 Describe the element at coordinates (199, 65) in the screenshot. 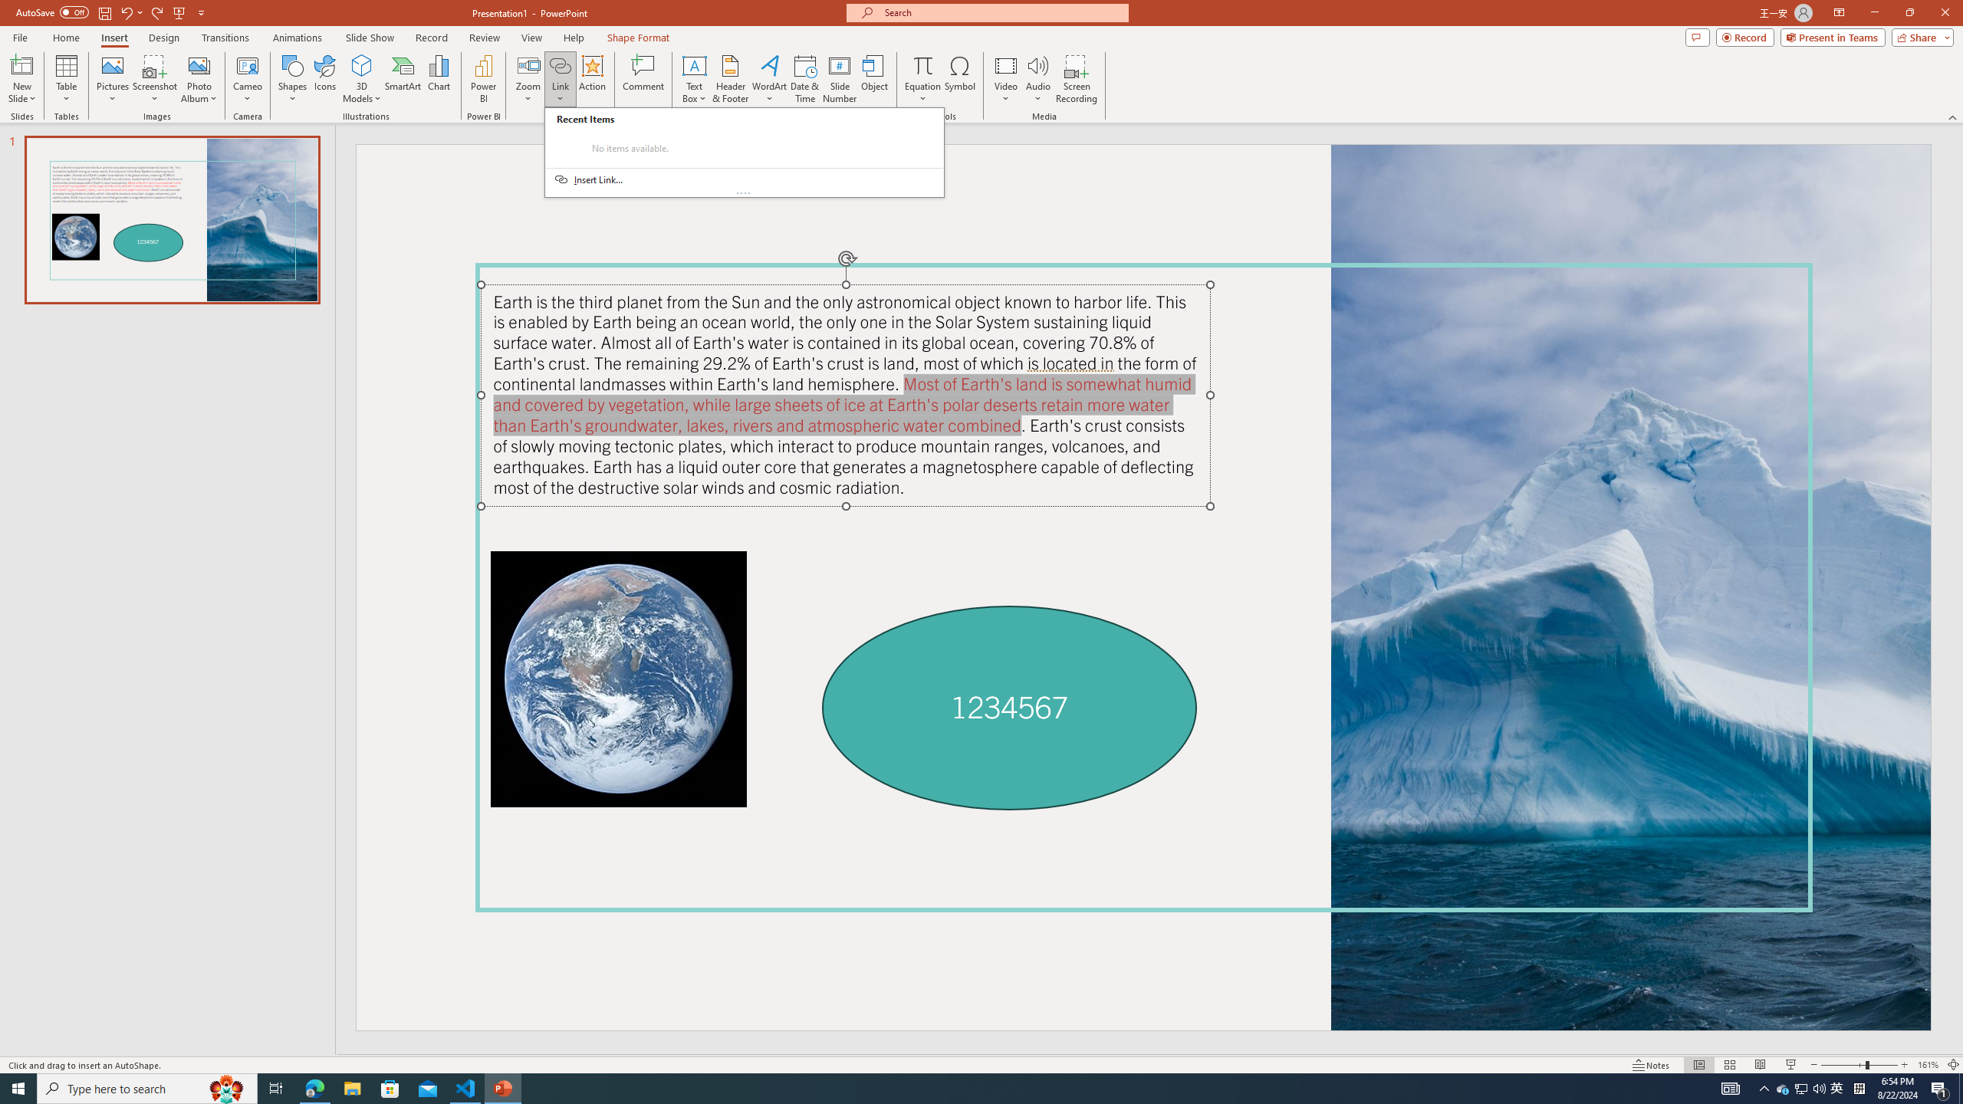

I see `New Photo Album...` at that location.